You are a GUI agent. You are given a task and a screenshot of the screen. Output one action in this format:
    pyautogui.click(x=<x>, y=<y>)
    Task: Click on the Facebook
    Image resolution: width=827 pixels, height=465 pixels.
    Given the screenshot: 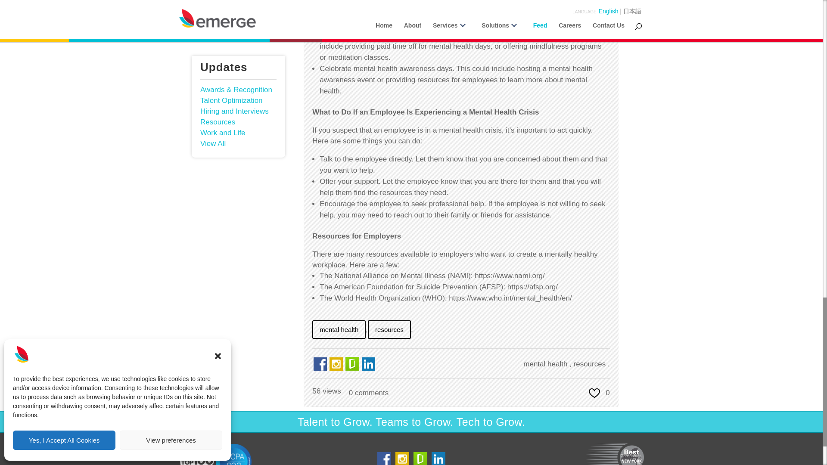 What is the action you would take?
    pyautogui.click(x=384, y=458)
    